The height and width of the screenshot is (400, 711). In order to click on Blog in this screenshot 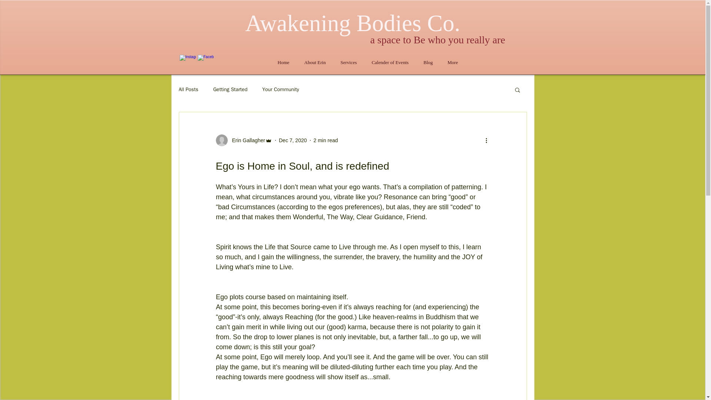, I will do `click(428, 62)`.